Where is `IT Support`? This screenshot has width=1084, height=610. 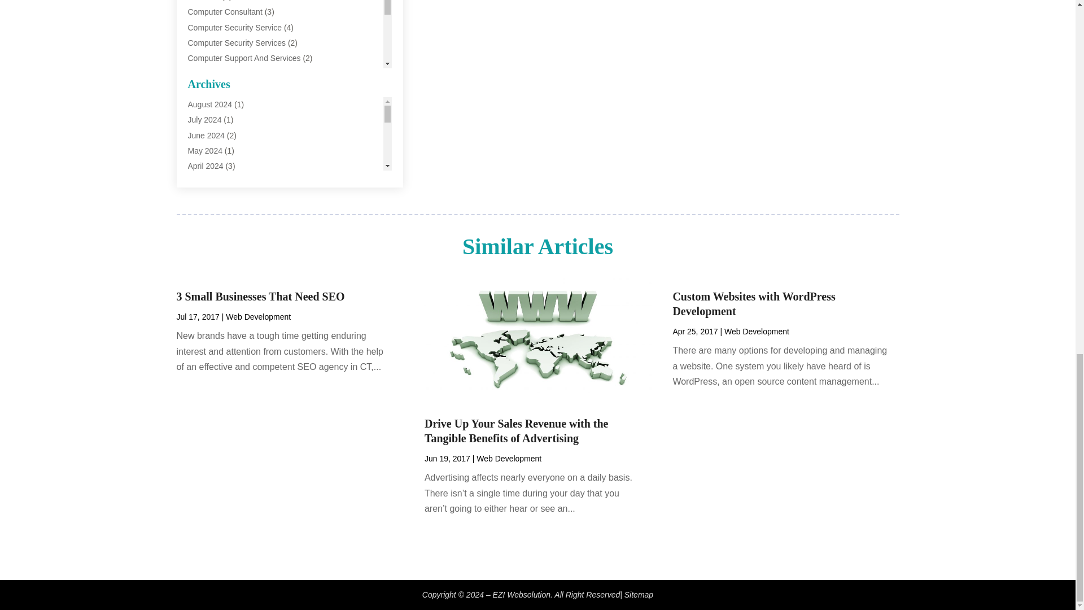
IT Support is located at coordinates (206, 181).